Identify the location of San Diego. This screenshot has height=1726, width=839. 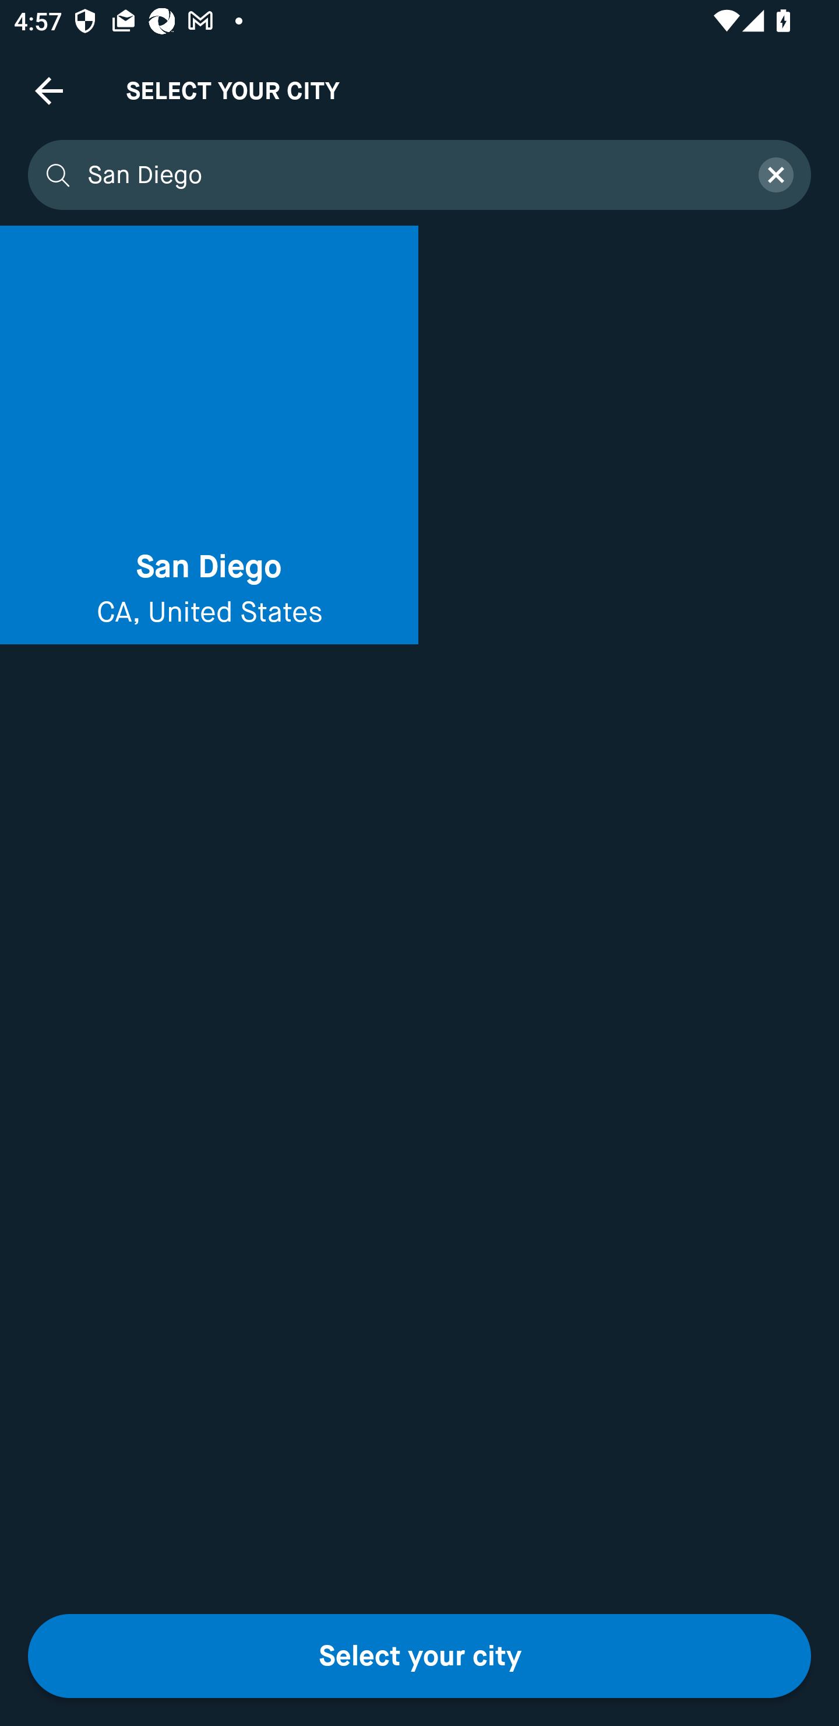
(410, 175).